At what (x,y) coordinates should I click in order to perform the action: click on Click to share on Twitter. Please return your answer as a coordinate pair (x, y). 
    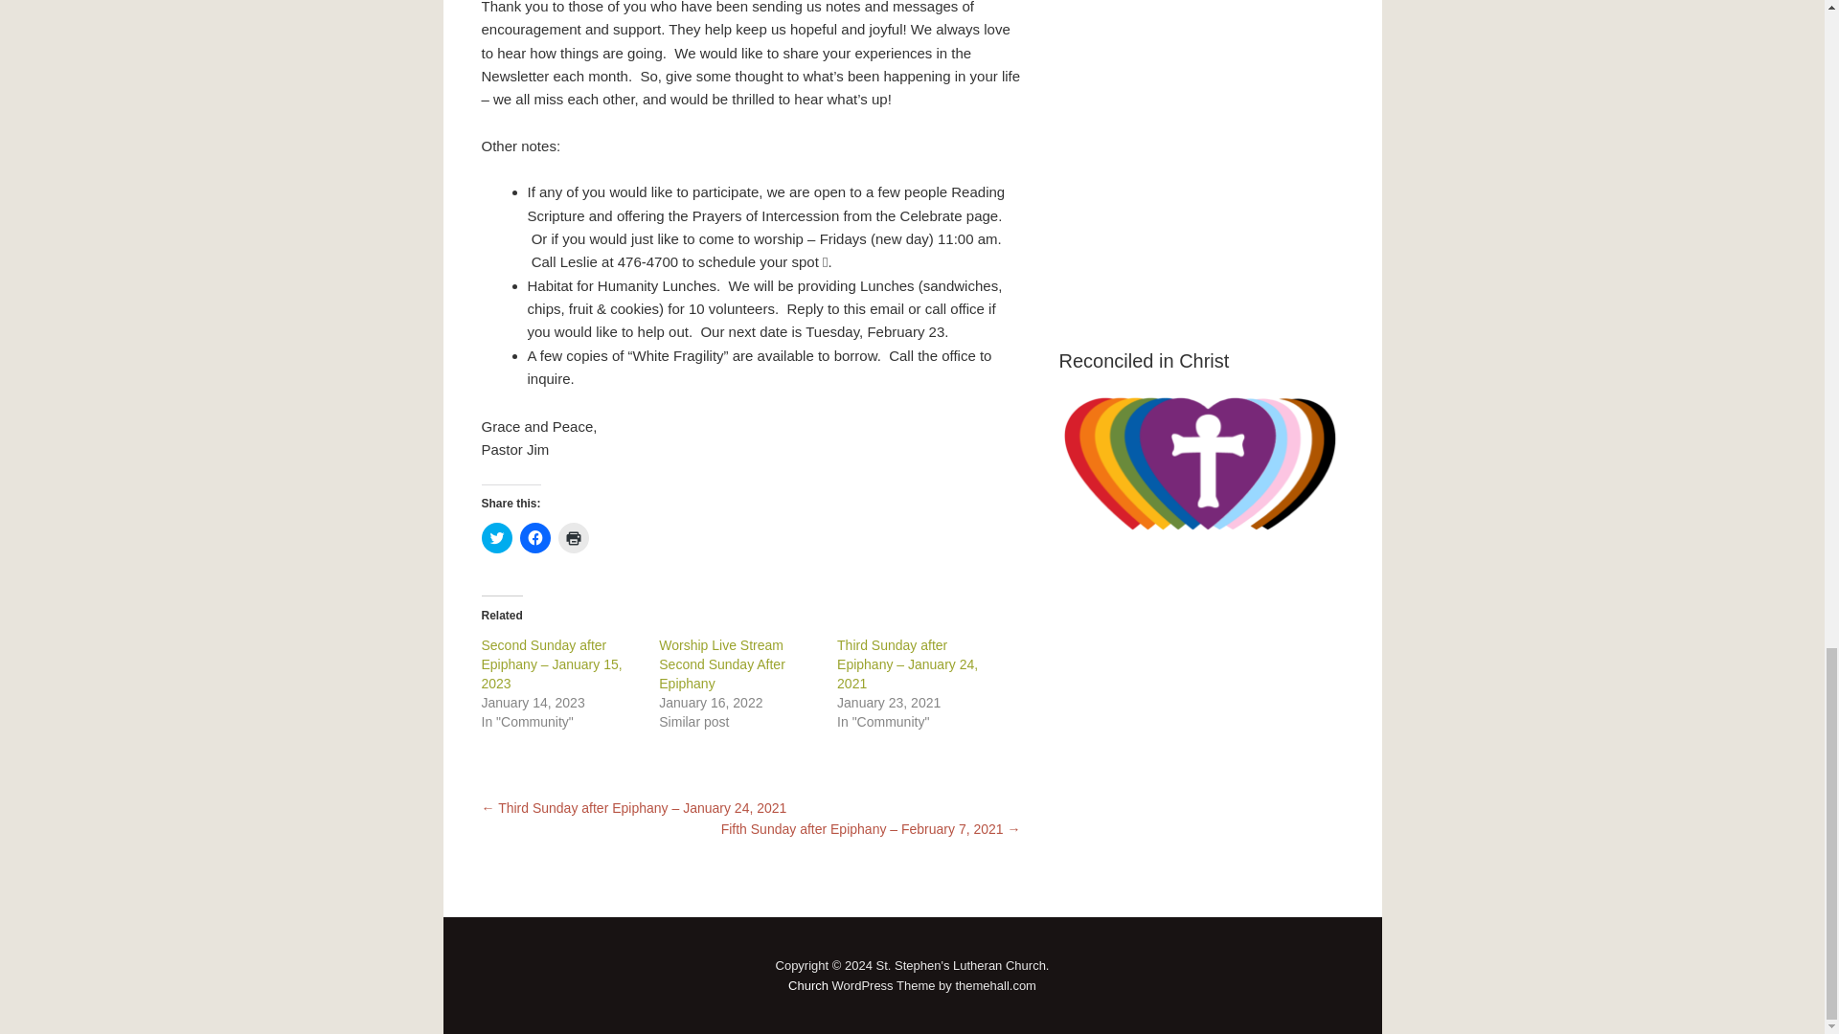
    Looking at the image, I should click on (495, 538).